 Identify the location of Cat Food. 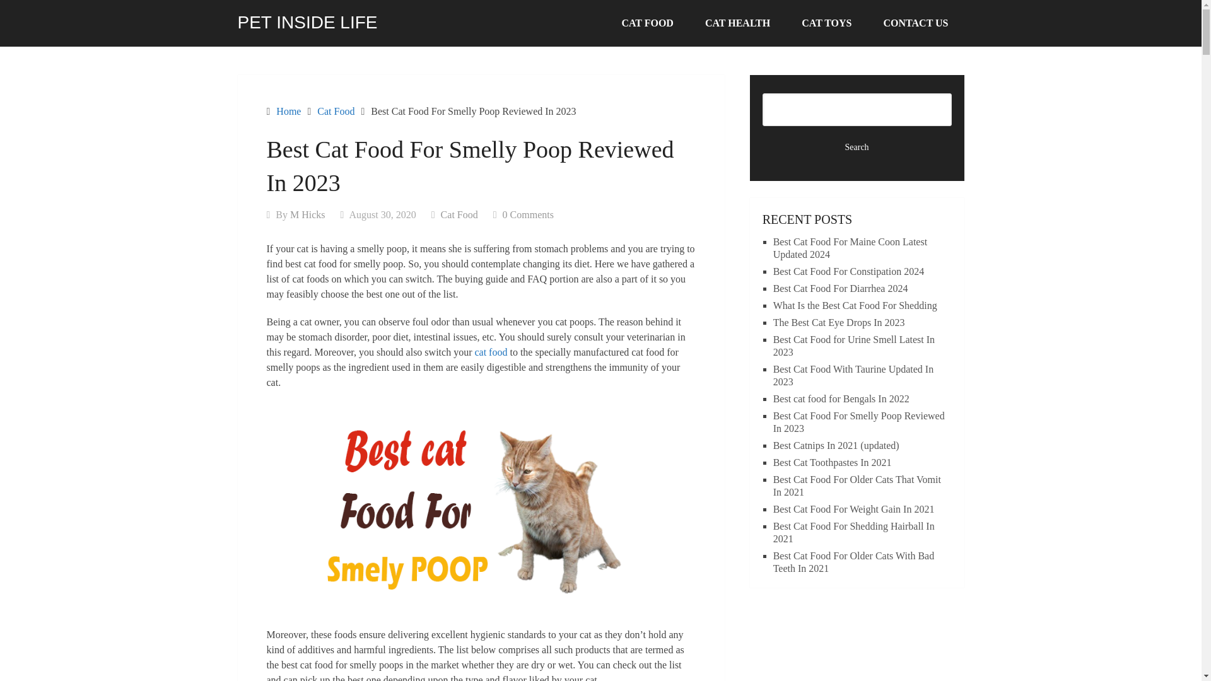
(459, 214).